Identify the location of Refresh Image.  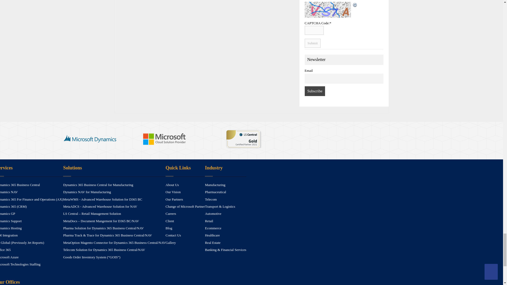
(355, 4).